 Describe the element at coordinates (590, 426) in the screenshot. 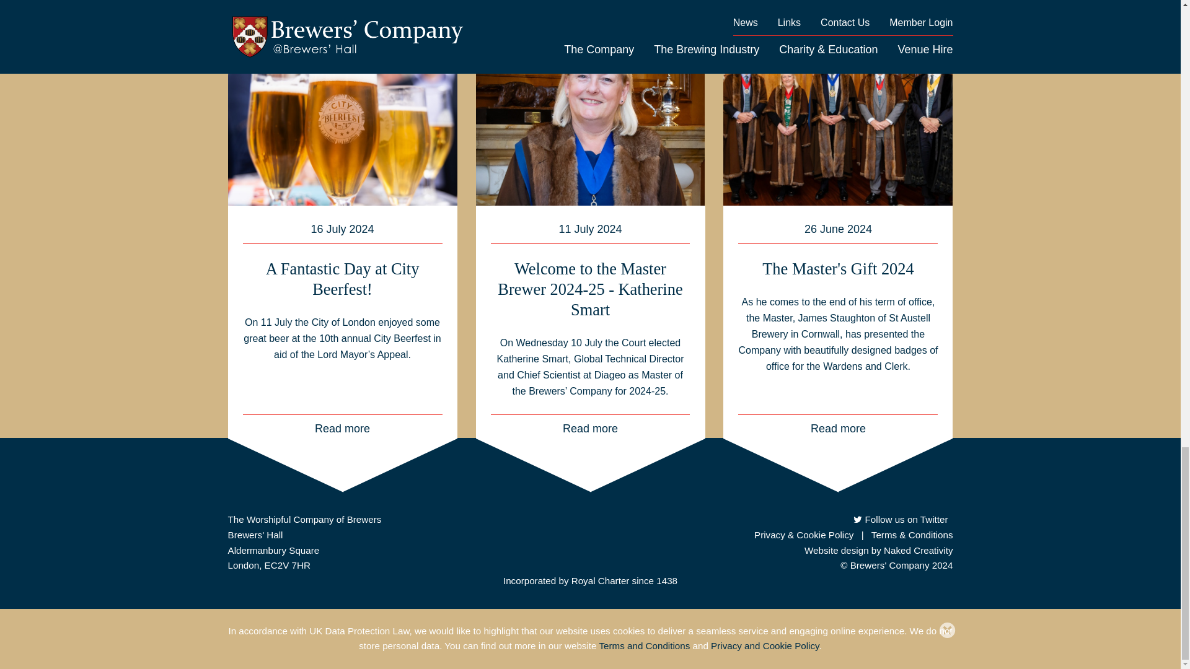

I see `Read more` at that location.